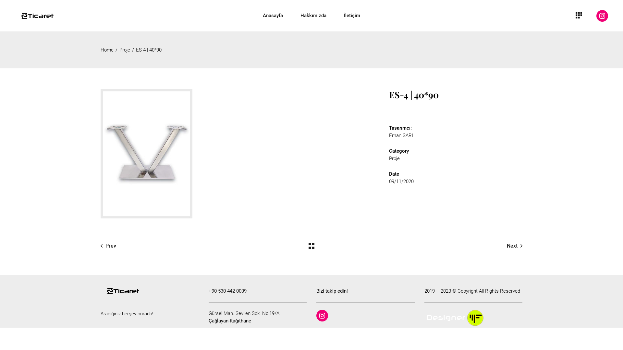  Describe the element at coordinates (515, 246) in the screenshot. I see `Next` at that location.